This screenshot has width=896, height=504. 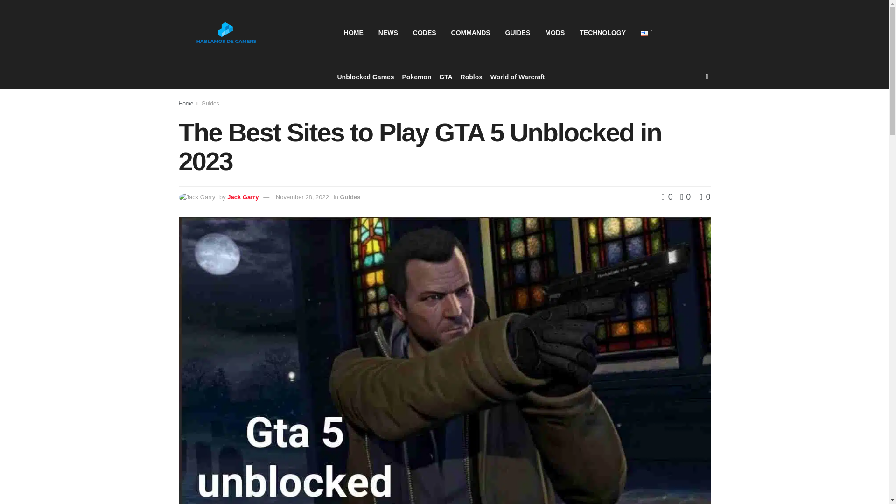 I want to click on HOME, so click(x=354, y=33).